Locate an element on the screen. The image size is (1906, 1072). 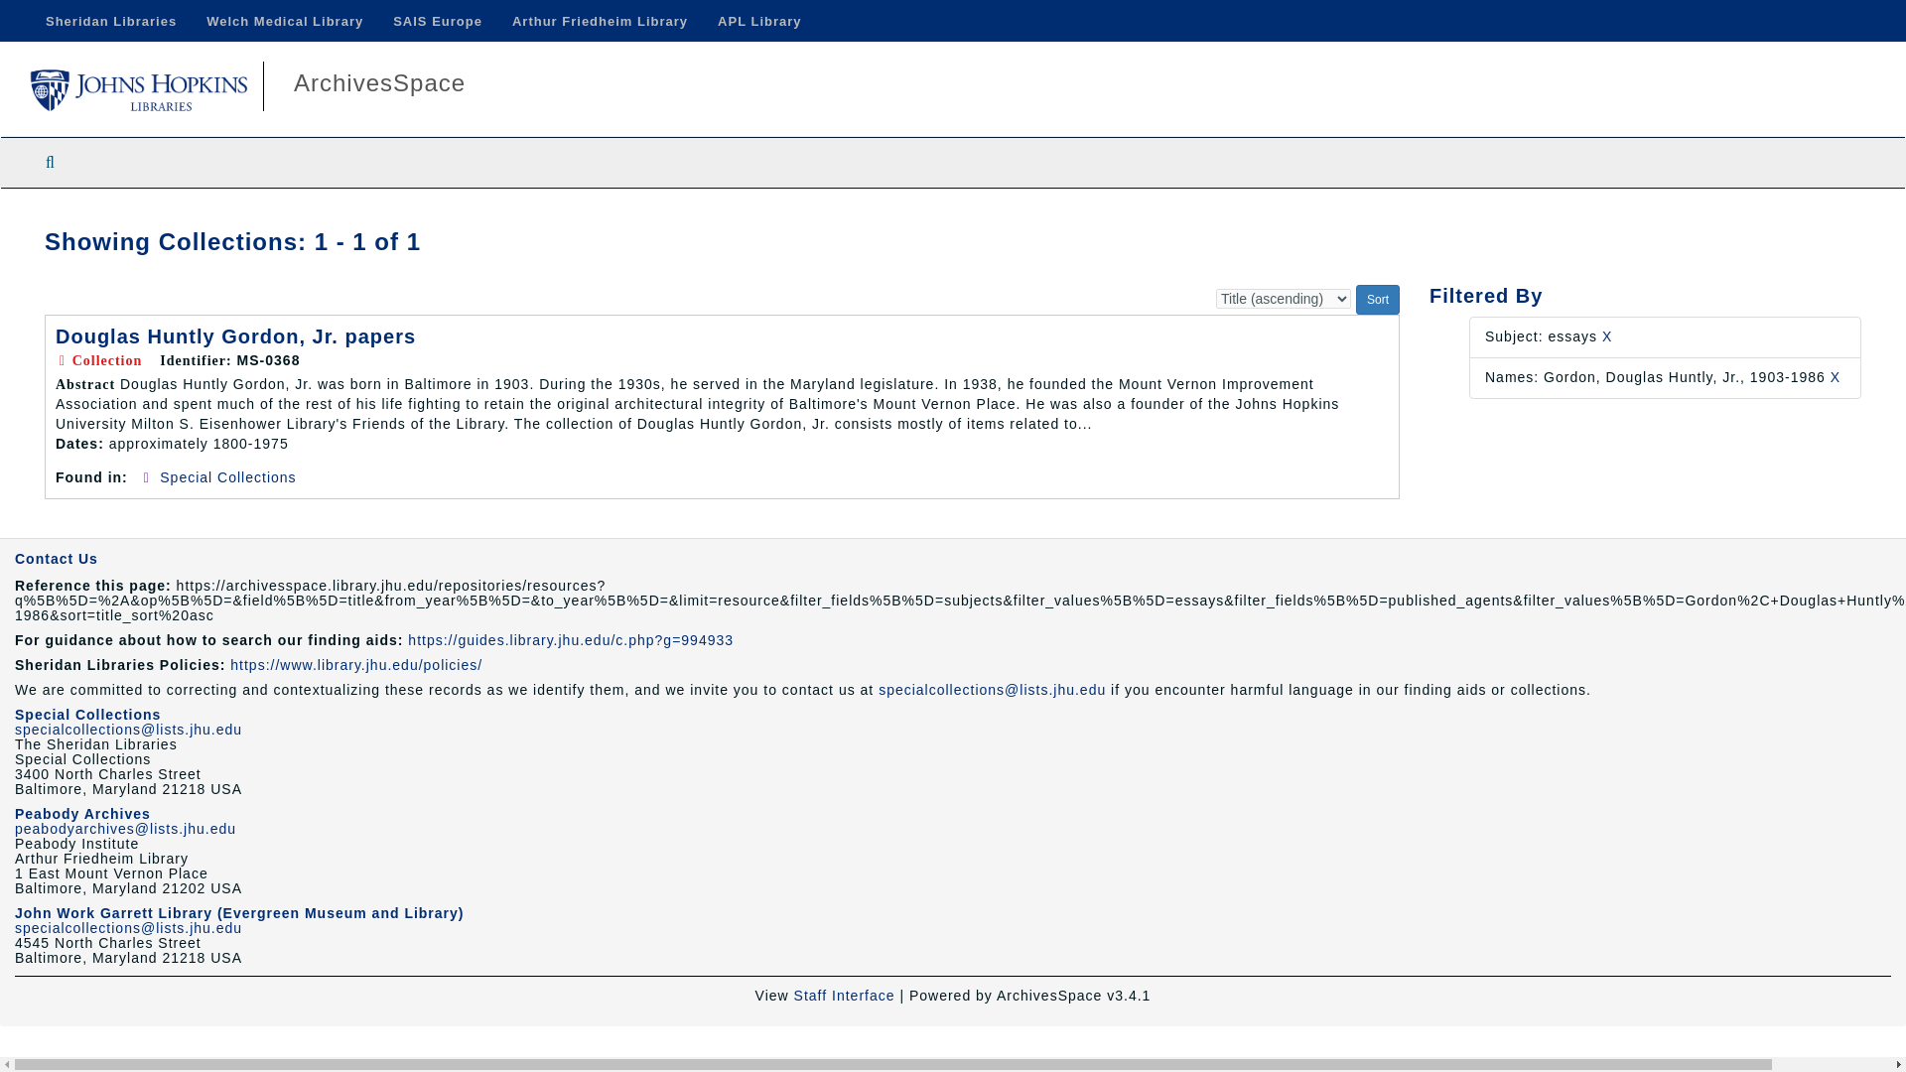
Douglas Huntly Gordon, Jr. papers is located at coordinates (234, 335).